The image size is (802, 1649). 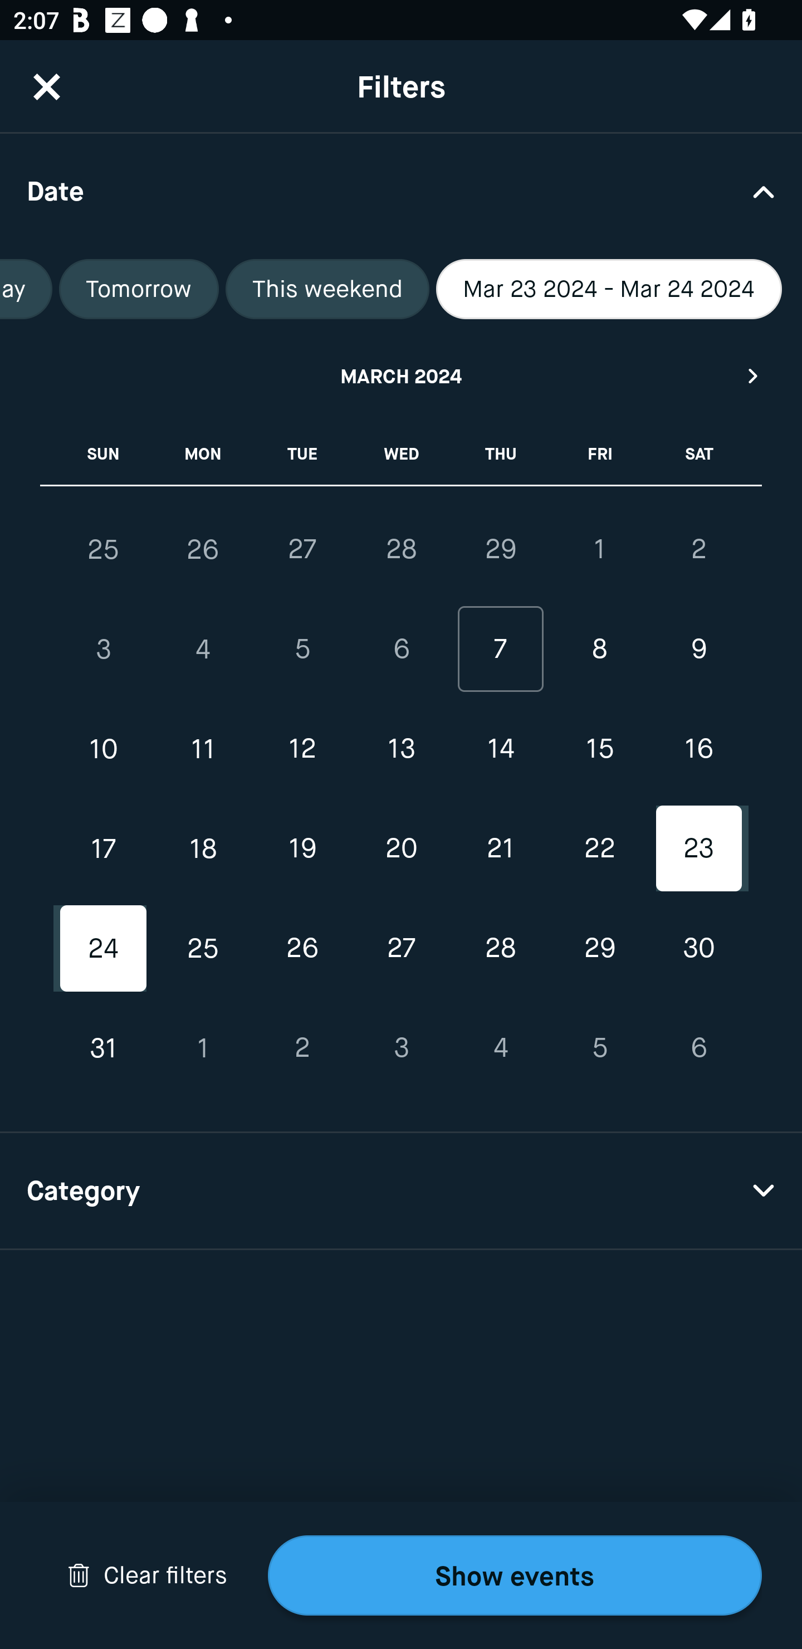 What do you see at coordinates (104, 650) in the screenshot?
I see `3` at bounding box center [104, 650].